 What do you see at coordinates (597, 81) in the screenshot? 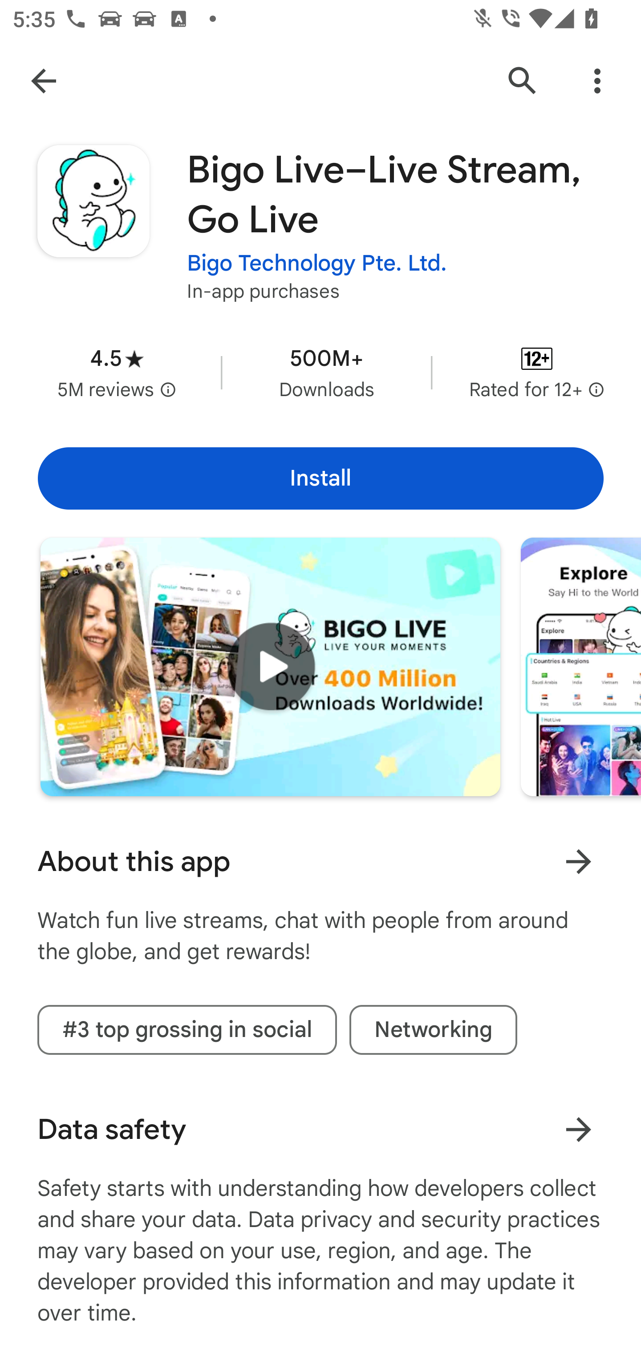
I see `More Options` at bounding box center [597, 81].